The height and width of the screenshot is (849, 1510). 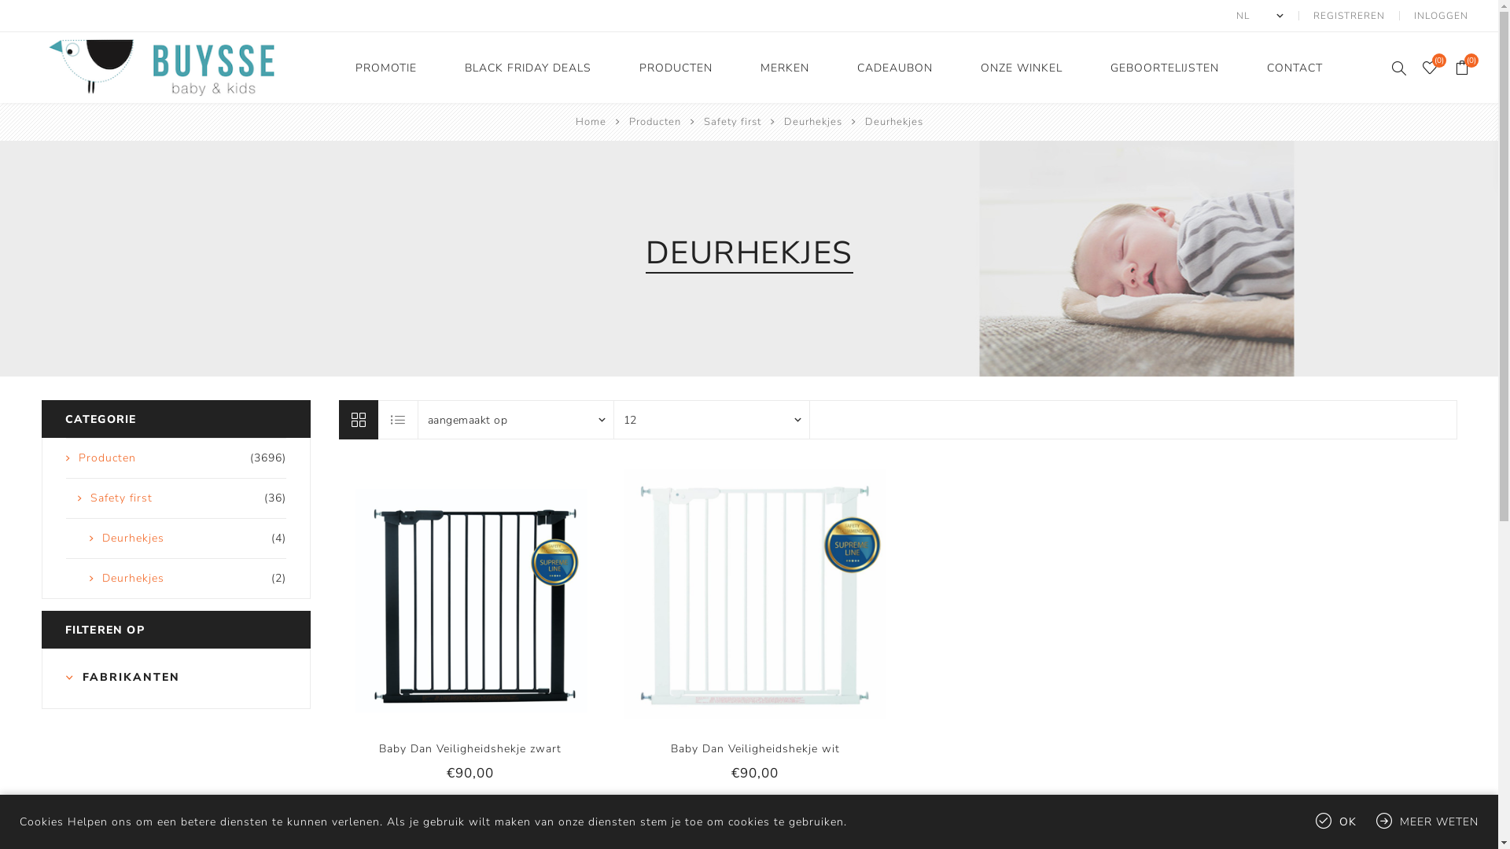 What do you see at coordinates (732, 122) in the screenshot?
I see `Safety first` at bounding box center [732, 122].